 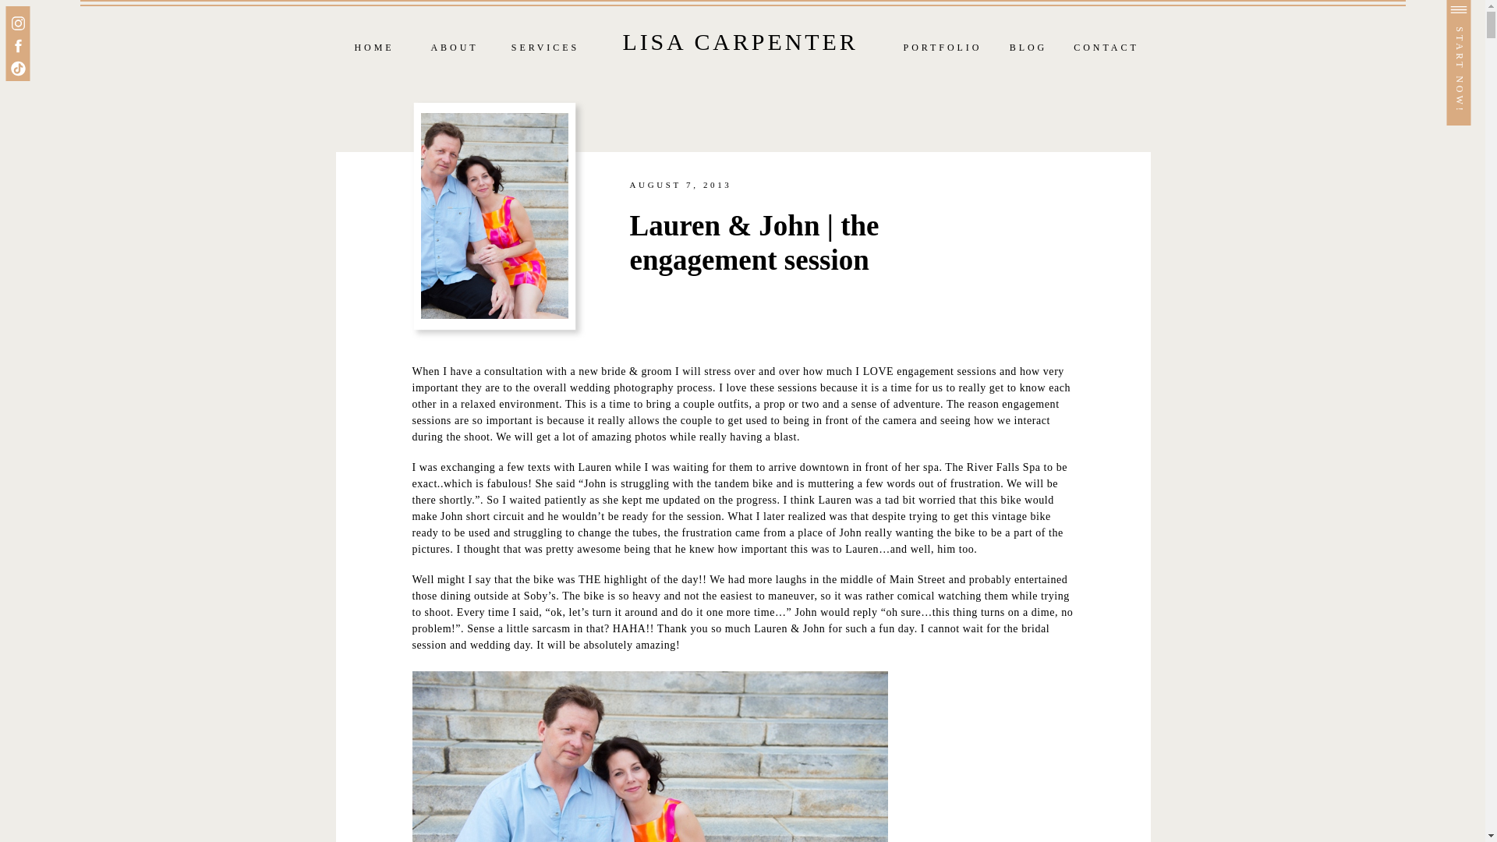 What do you see at coordinates (1107, 48) in the screenshot?
I see `CONTACT` at bounding box center [1107, 48].